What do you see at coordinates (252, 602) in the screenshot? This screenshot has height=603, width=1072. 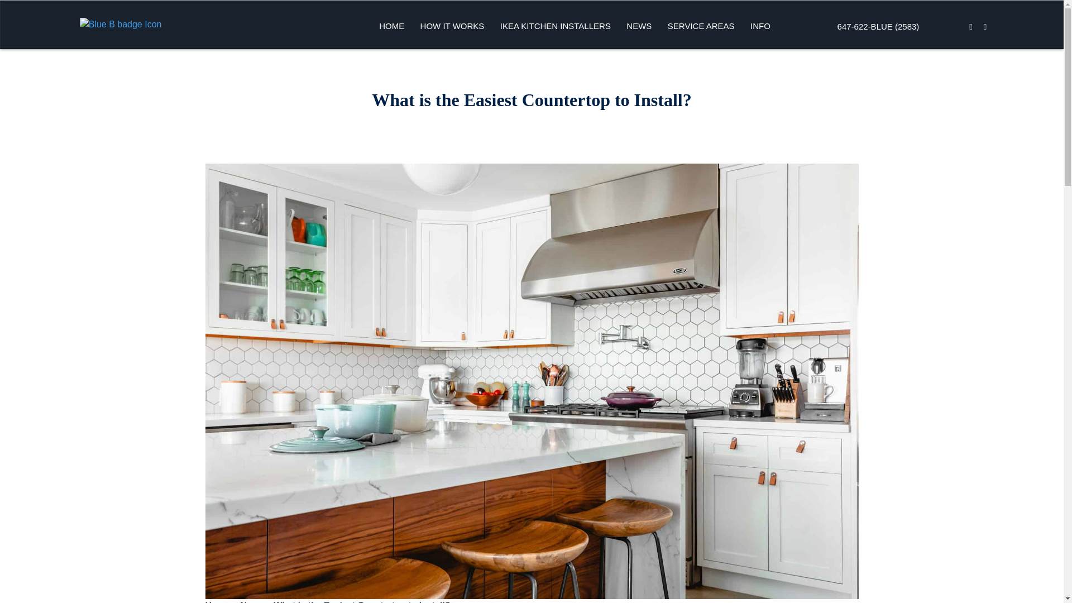 I see `News` at bounding box center [252, 602].